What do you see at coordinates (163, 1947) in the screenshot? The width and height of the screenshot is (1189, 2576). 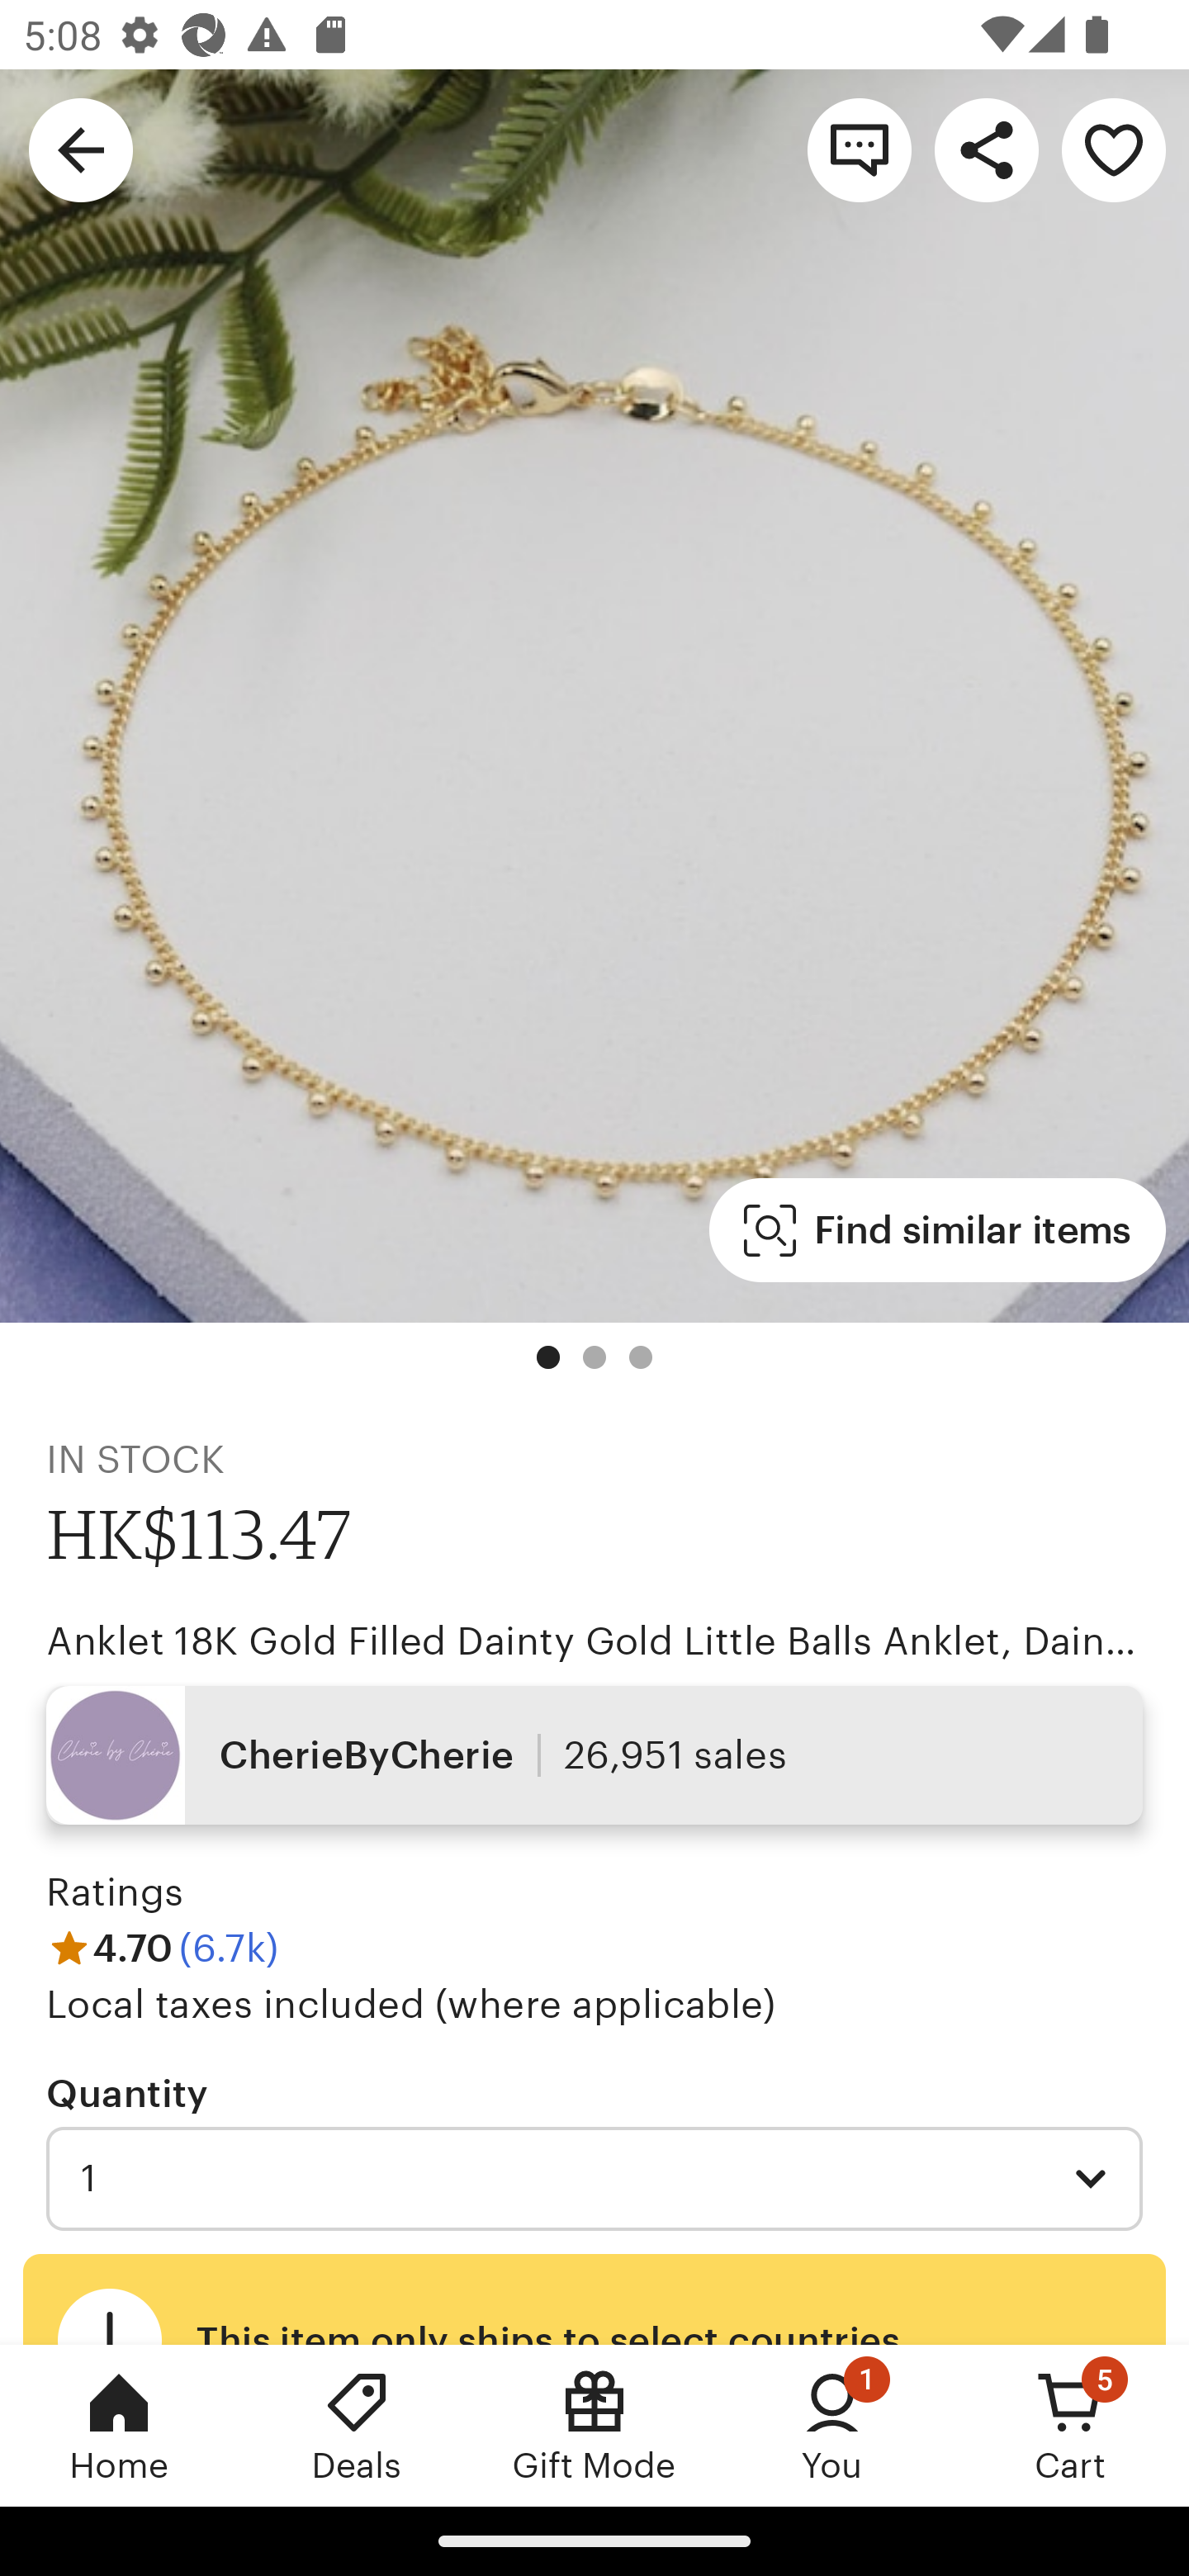 I see `4.70 (6.7k)` at bounding box center [163, 1947].